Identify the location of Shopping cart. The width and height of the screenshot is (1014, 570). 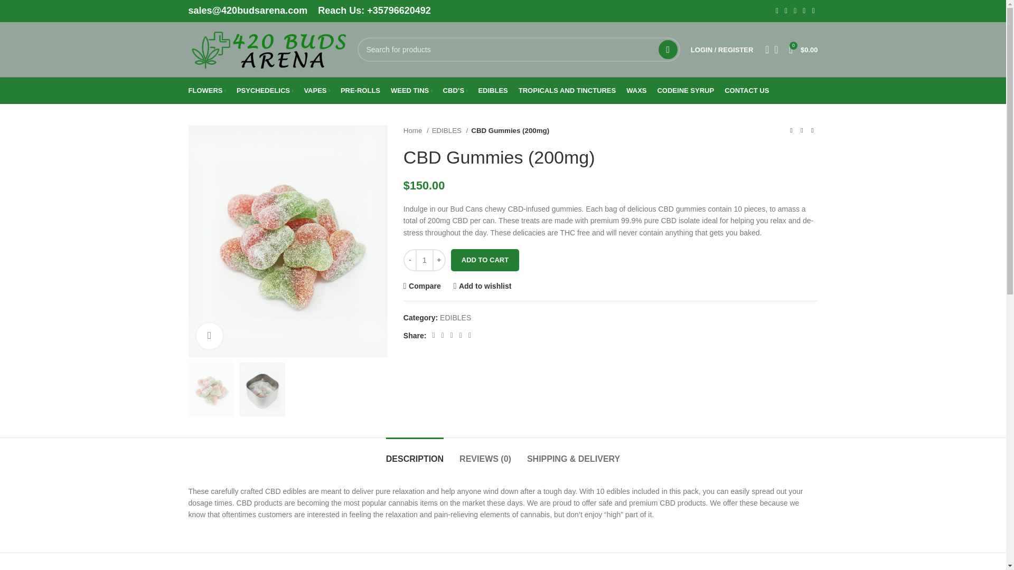
(804, 50).